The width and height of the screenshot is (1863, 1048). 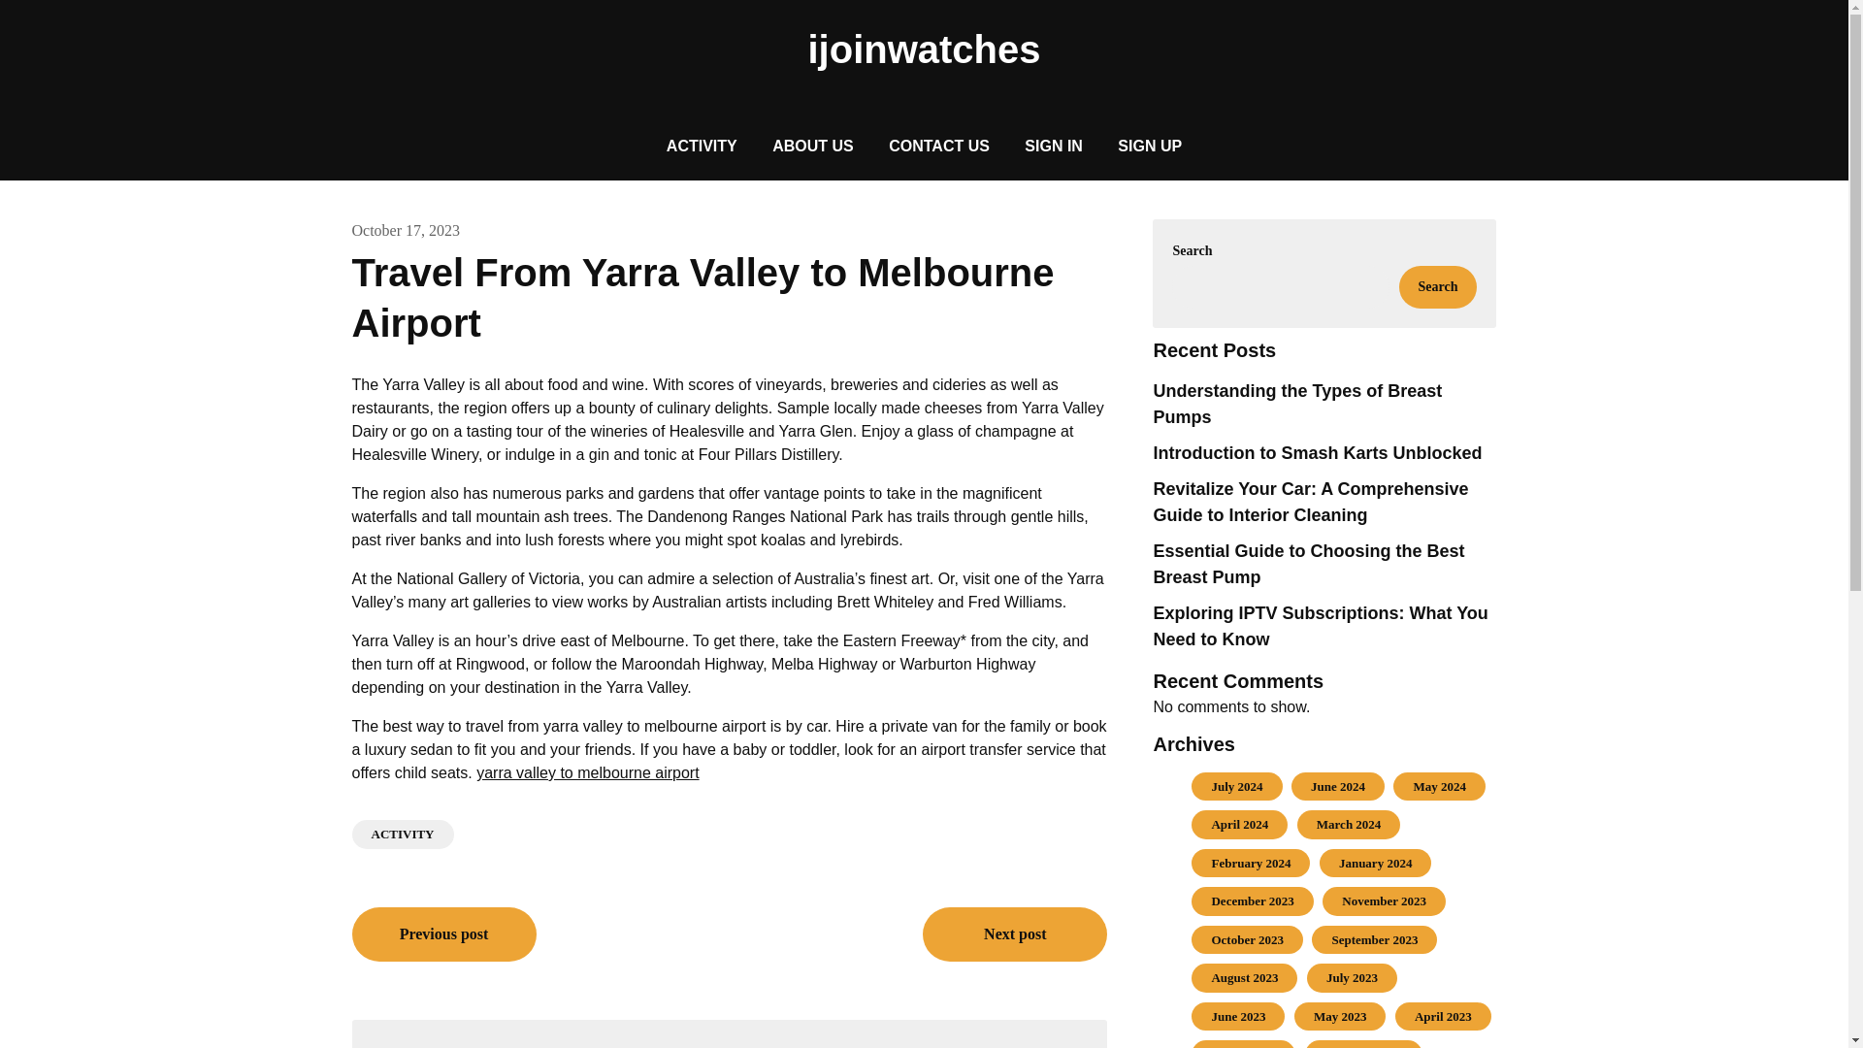 What do you see at coordinates (1297, 404) in the screenshot?
I see `Understanding the Types of Breast Pumps` at bounding box center [1297, 404].